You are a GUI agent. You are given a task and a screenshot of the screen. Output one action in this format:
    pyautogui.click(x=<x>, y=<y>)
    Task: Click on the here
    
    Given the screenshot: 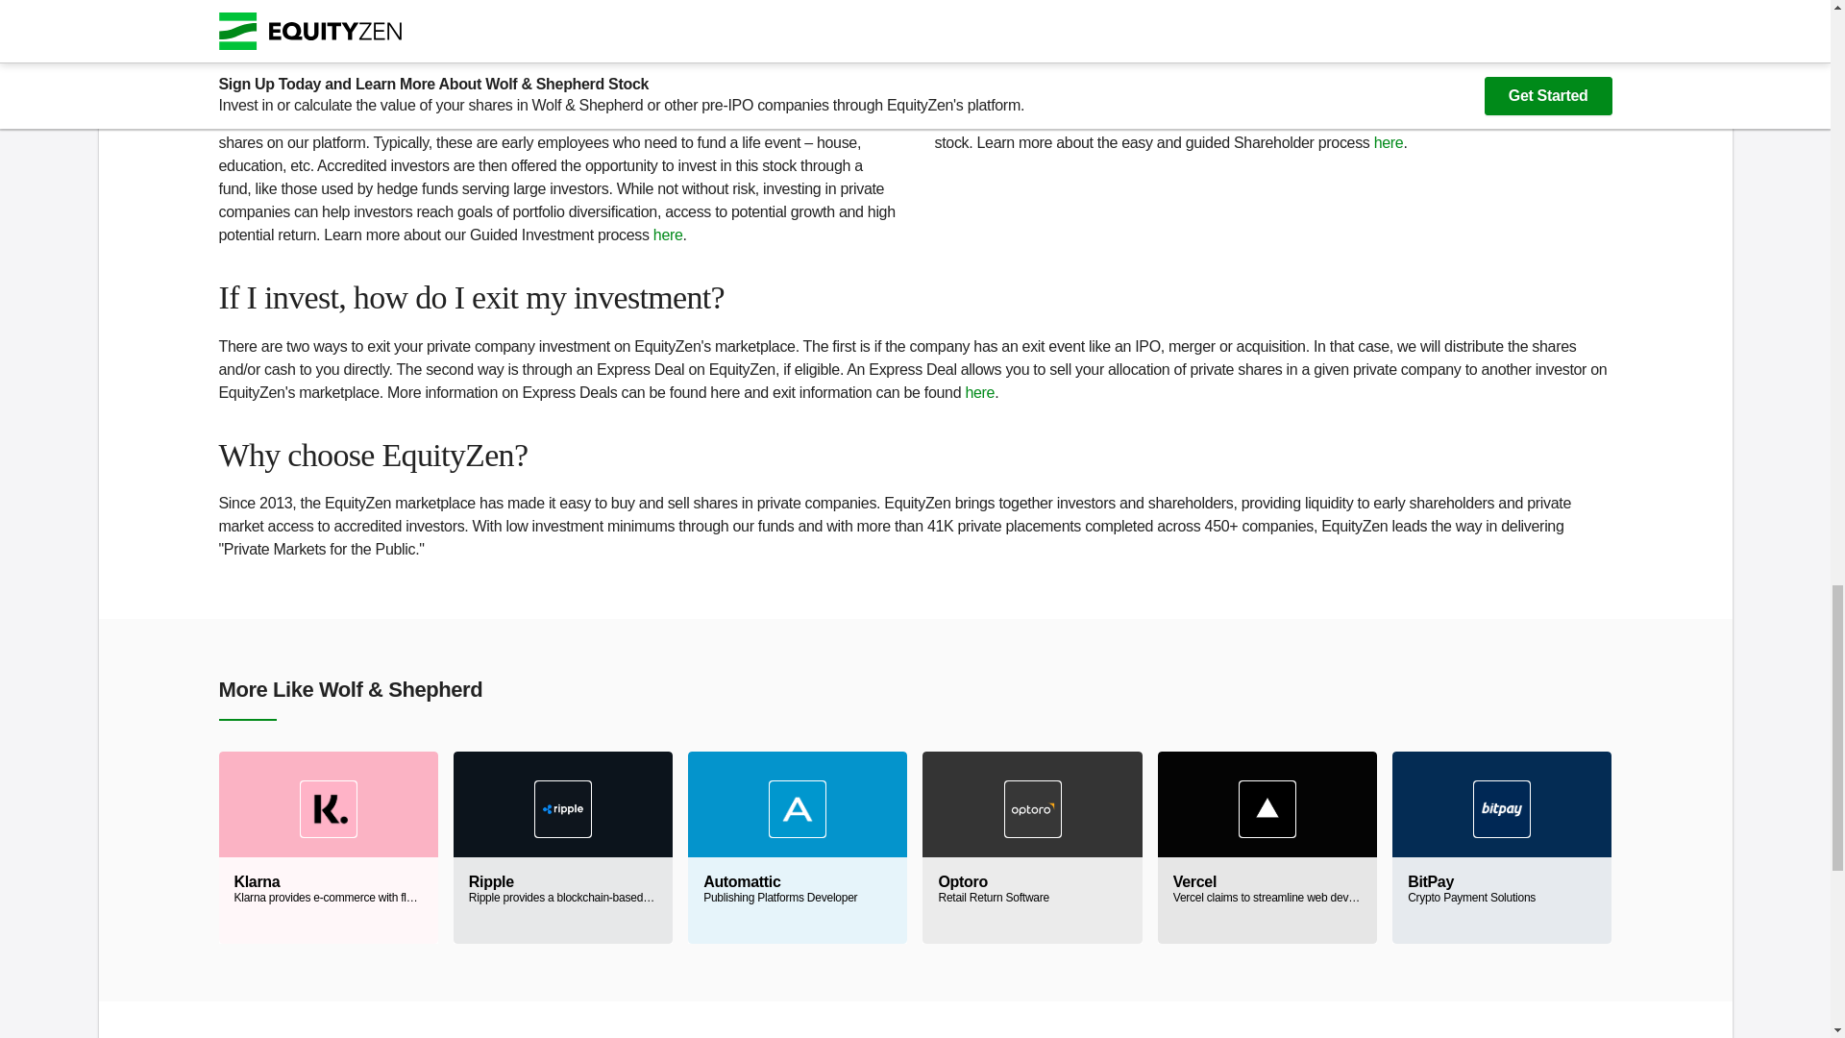 What is the action you would take?
    pyautogui.click(x=1501, y=847)
    